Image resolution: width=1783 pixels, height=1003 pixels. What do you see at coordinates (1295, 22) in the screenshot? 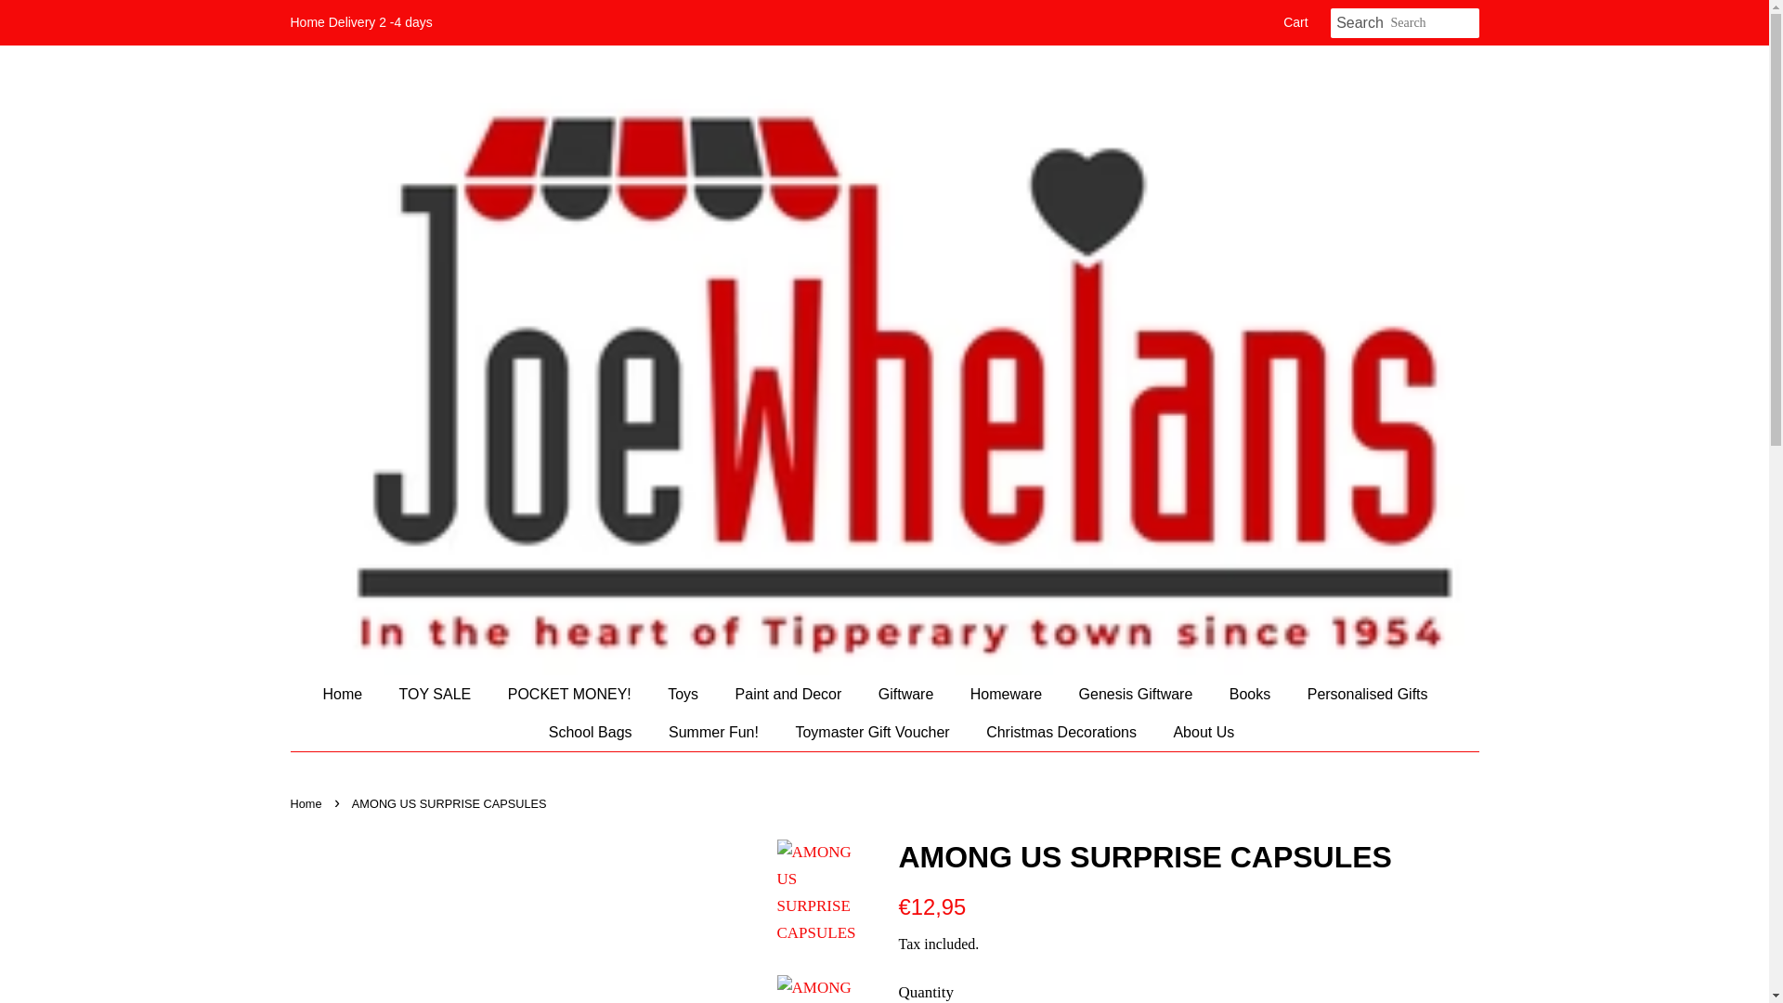
I see `Cart` at bounding box center [1295, 22].